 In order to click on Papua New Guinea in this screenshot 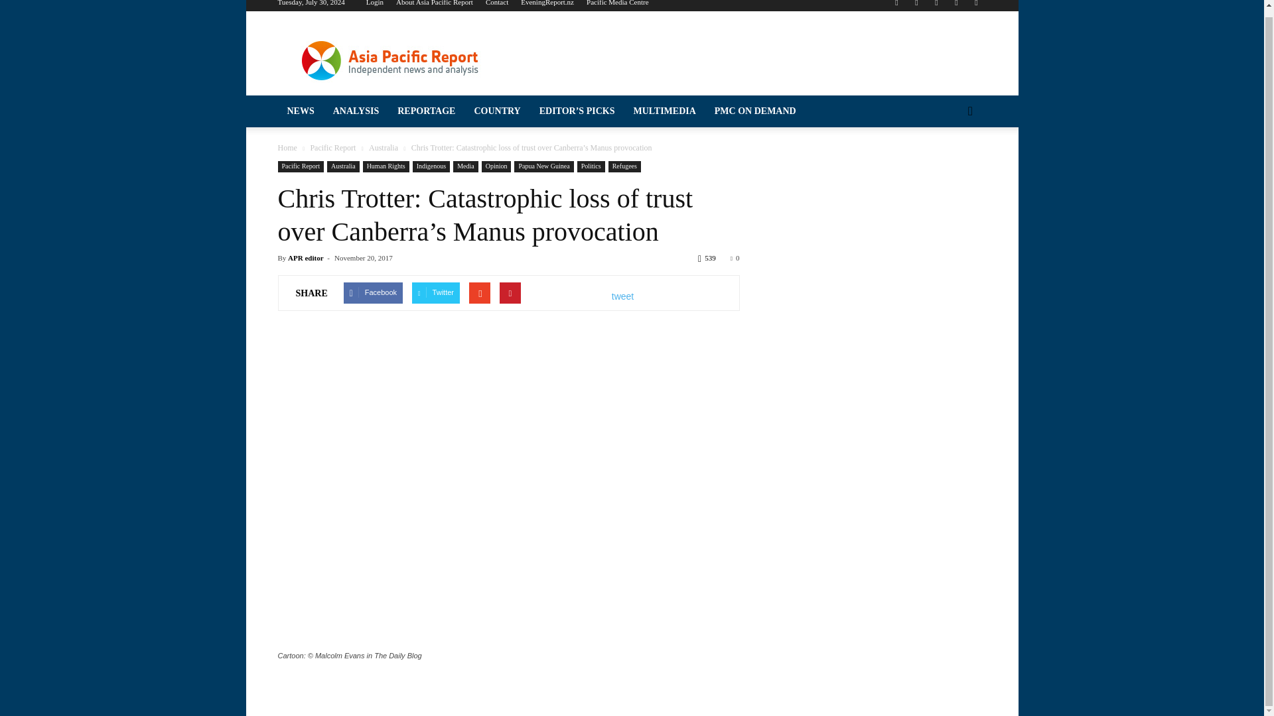, I will do `click(123, 564)`.